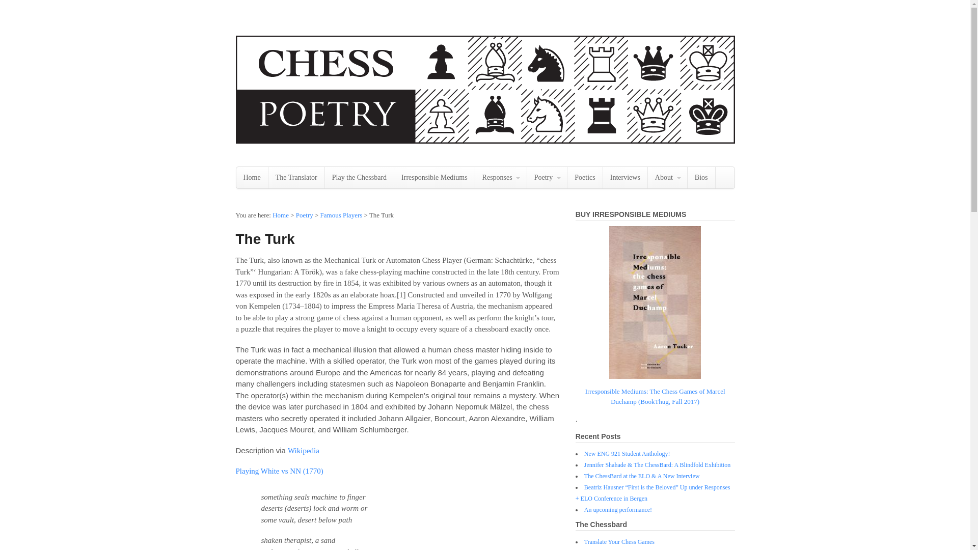 This screenshot has height=550, width=978. What do you see at coordinates (341, 215) in the screenshot?
I see `Famous Players` at bounding box center [341, 215].